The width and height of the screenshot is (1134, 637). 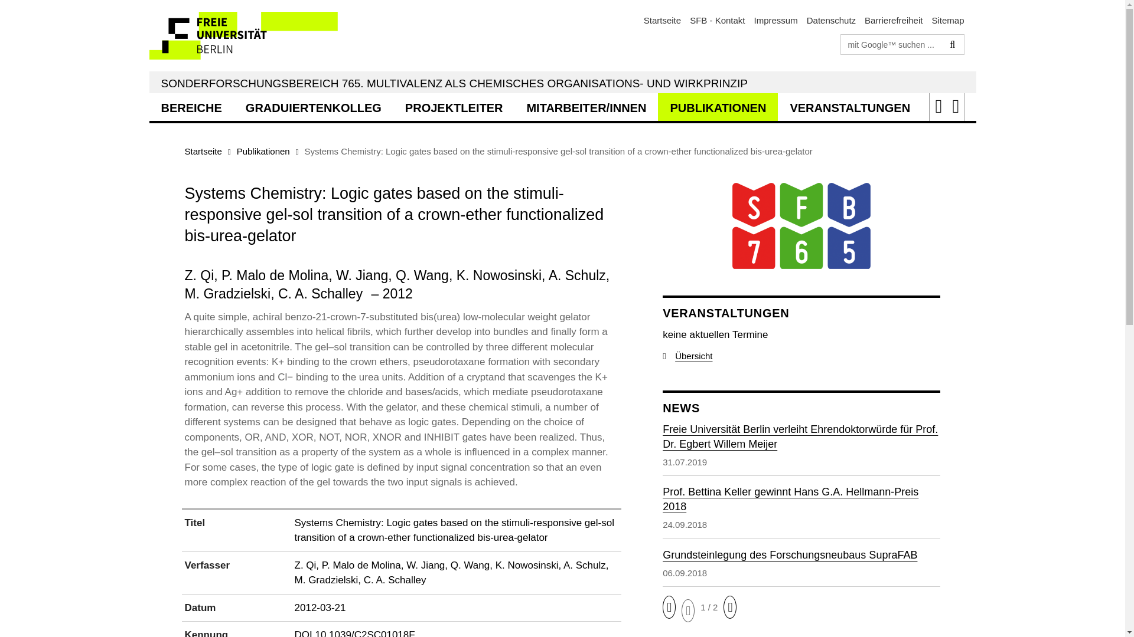 I want to click on Impressum, so click(x=776, y=20).